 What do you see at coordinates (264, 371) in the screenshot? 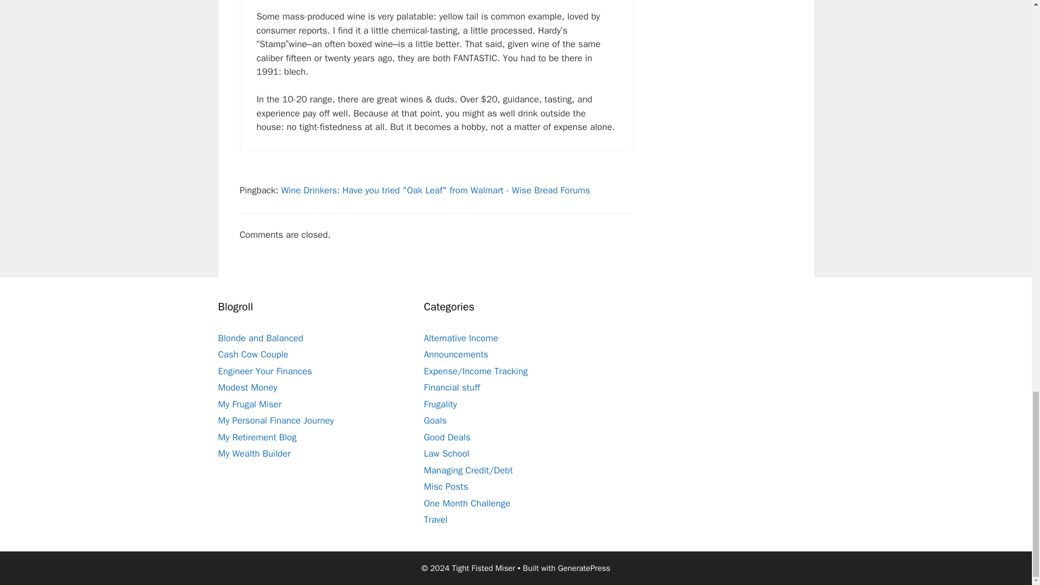
I see `Engineer Your Finances` at bounding box center [264, 371].